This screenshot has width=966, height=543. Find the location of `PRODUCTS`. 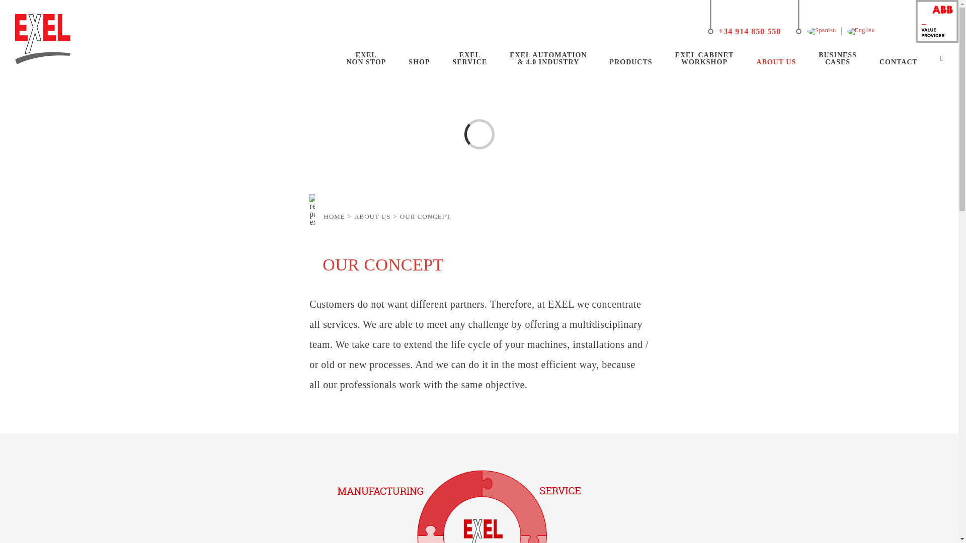

PRODUCTS is located at coordinates (469, 58).